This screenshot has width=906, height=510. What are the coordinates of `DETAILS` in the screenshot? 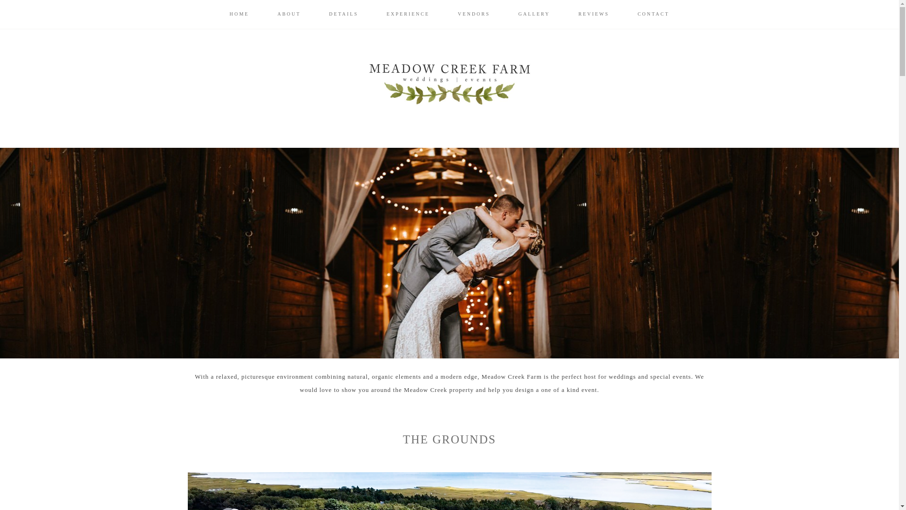 It's located at (344, 14).